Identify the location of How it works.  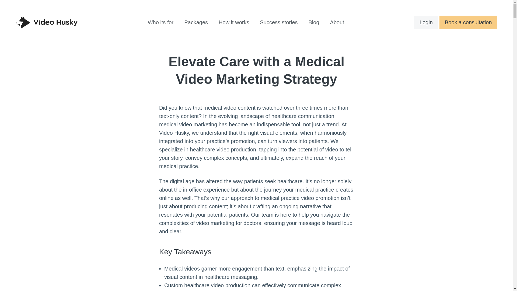
(234, 22).